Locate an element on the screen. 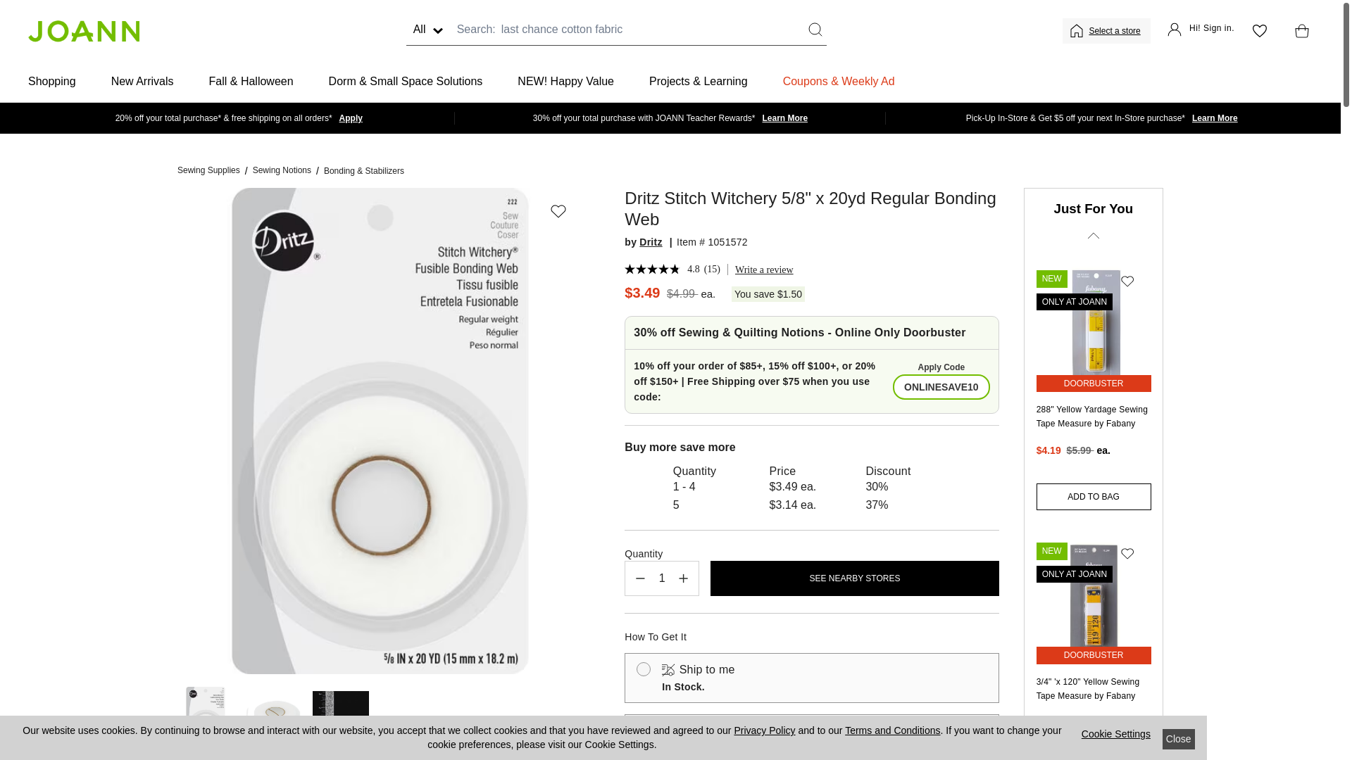  Select a store is located at coordinates (1115, 31).